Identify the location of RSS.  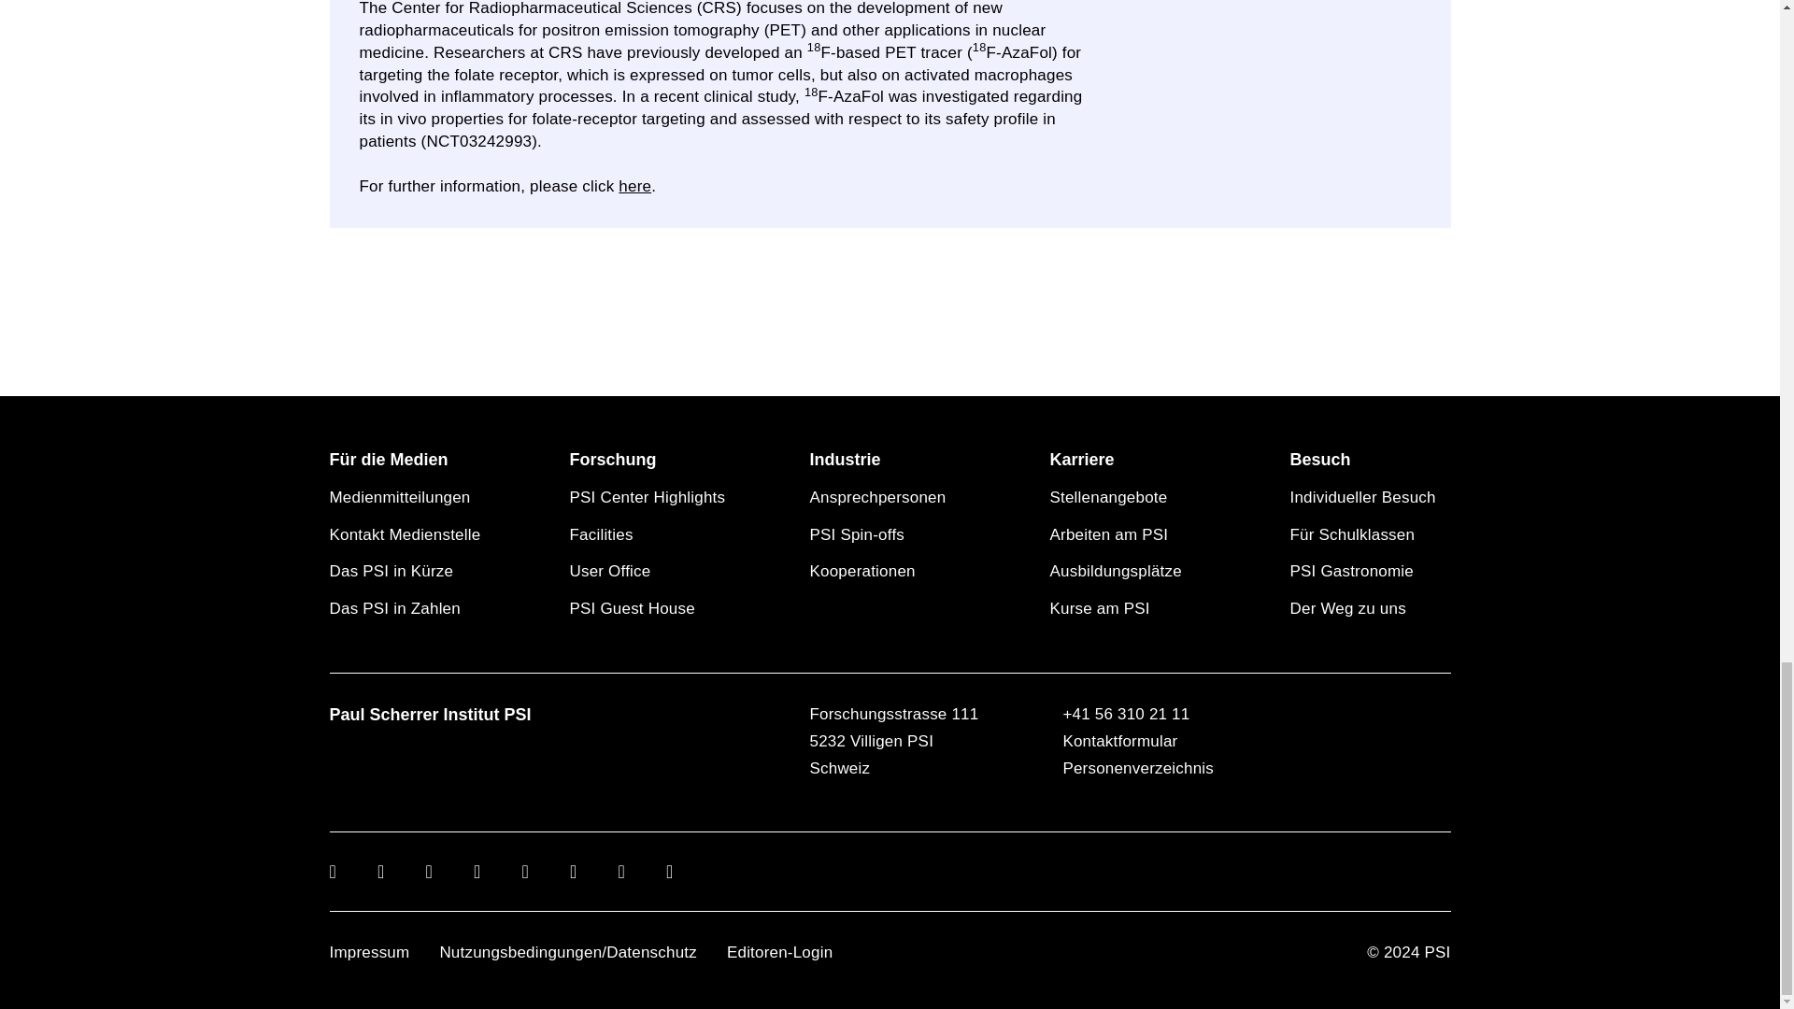
(622, 871).